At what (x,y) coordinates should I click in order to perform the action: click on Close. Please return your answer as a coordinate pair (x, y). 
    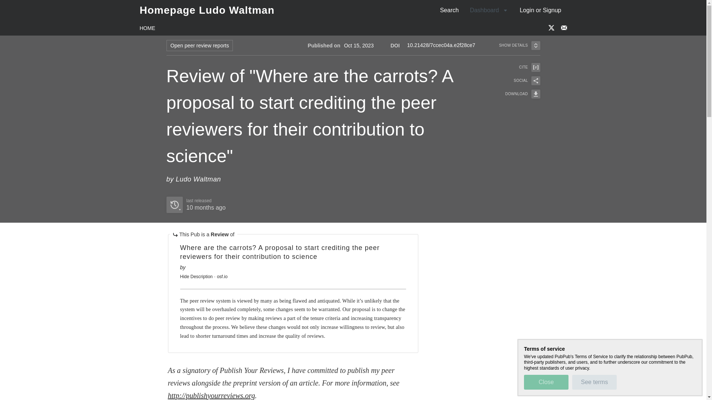
    Looking at the image, I should click on (518, 67).